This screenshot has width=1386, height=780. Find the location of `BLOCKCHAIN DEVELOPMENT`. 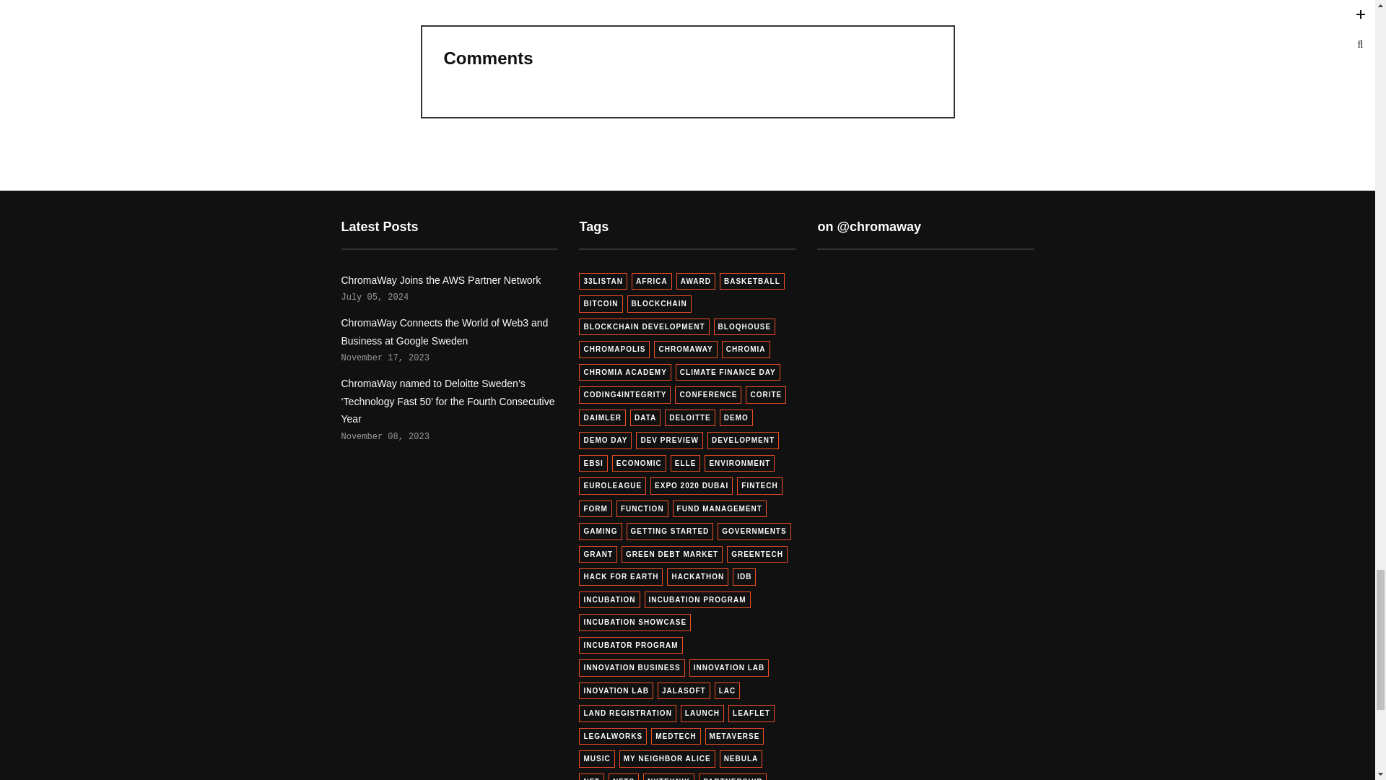

BLOCKCHAIN DEVELOPMENT is located at coordinates (644, 326).